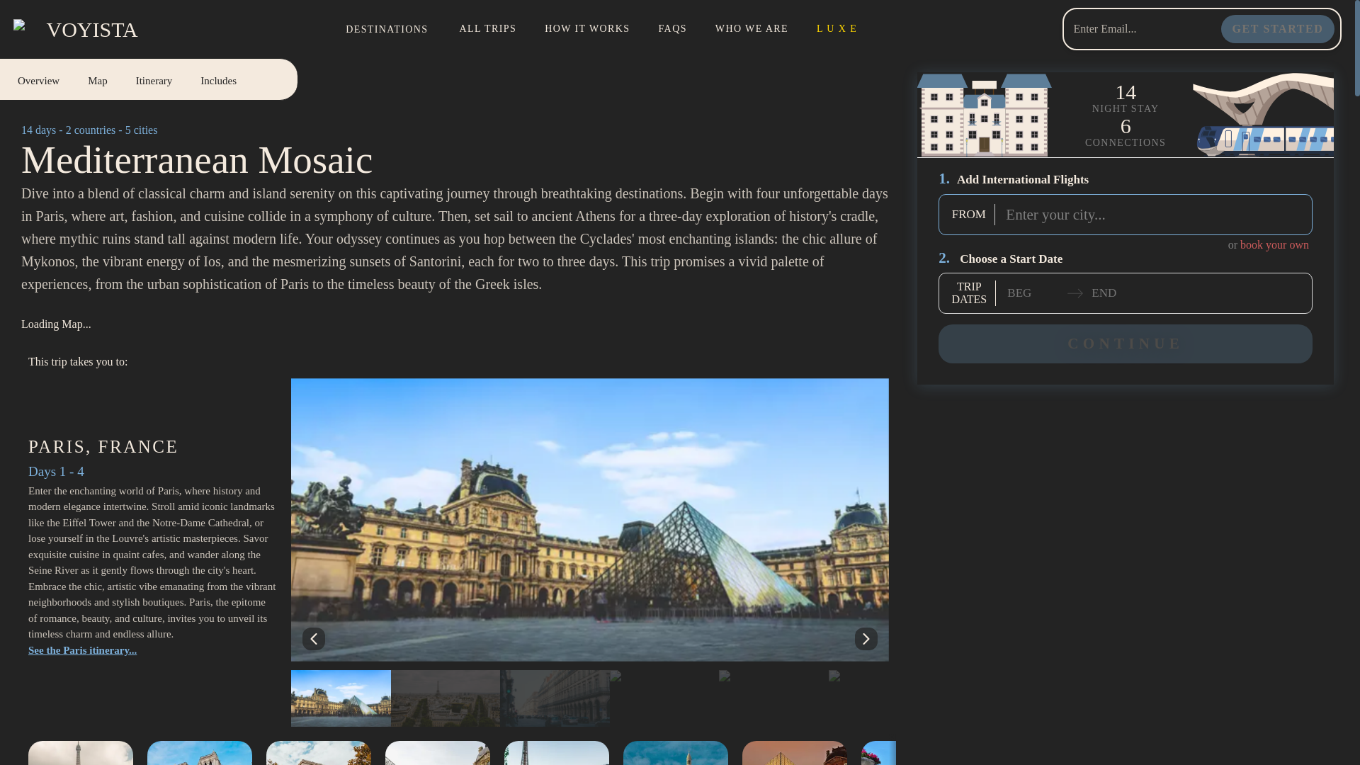 The height and width of the screenshot is (765, 1360). What do you see at coordinates (752, 29) in the screenshot?
I see `Overview` at bounding box center [752, 29].